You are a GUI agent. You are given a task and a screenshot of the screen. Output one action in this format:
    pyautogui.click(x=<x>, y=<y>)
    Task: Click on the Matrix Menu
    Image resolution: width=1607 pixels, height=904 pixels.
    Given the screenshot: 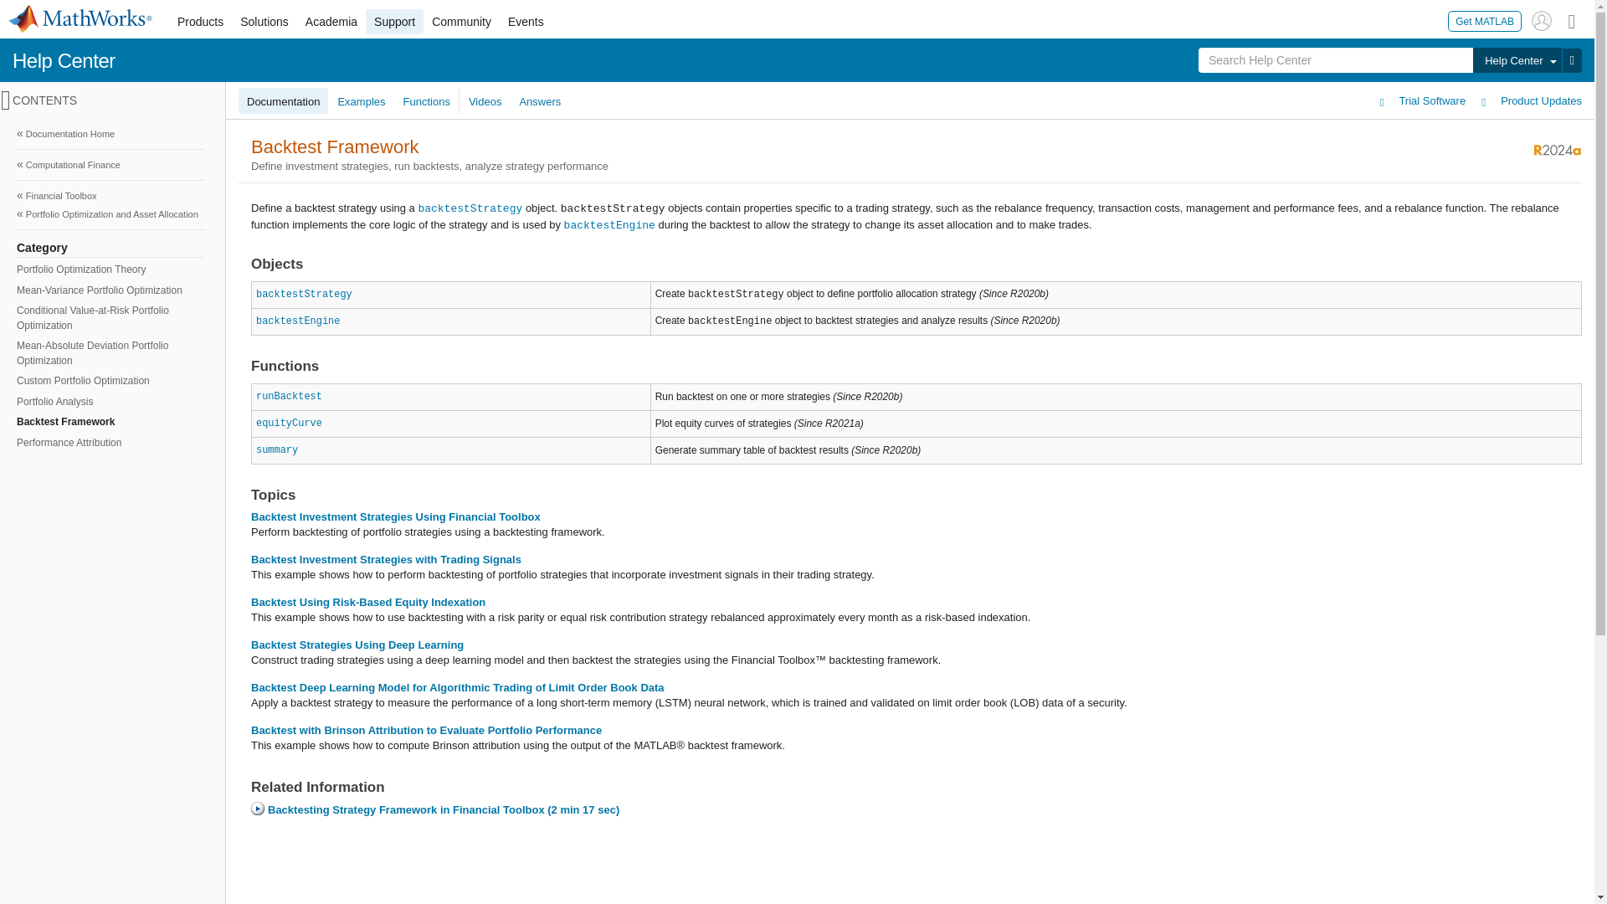 What is the action you would take?
    pyautogui.click(x=1572, y=20)
    